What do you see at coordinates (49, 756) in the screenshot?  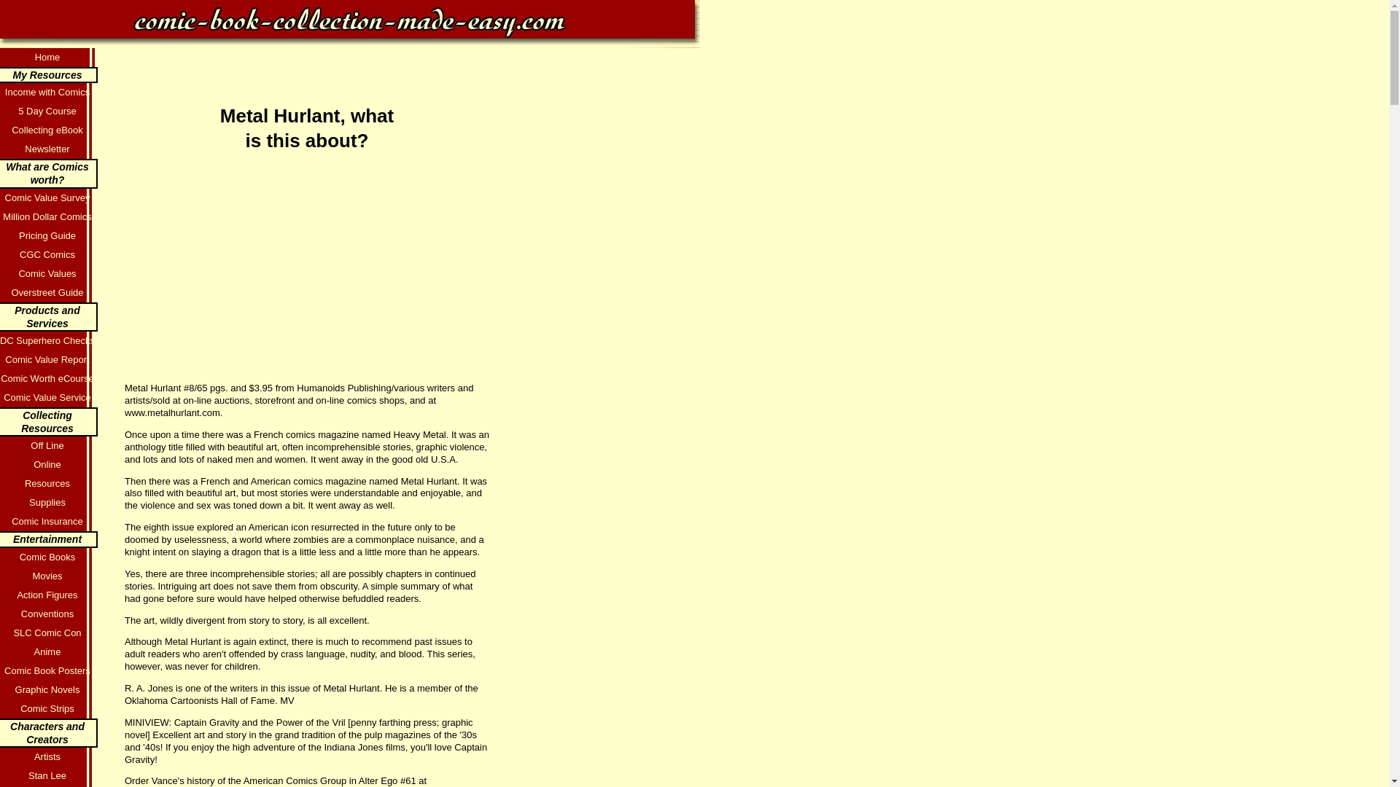 I see `Artists` at bounding box center [49, 756].